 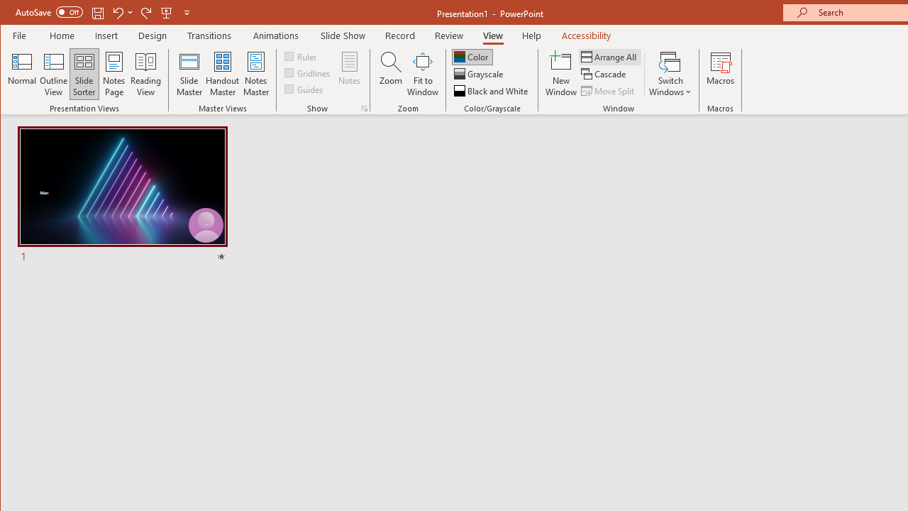 What do you see at coordinates (54, 74) in the screenshot?
I see `Outline View` at bounding box center [54, 74].